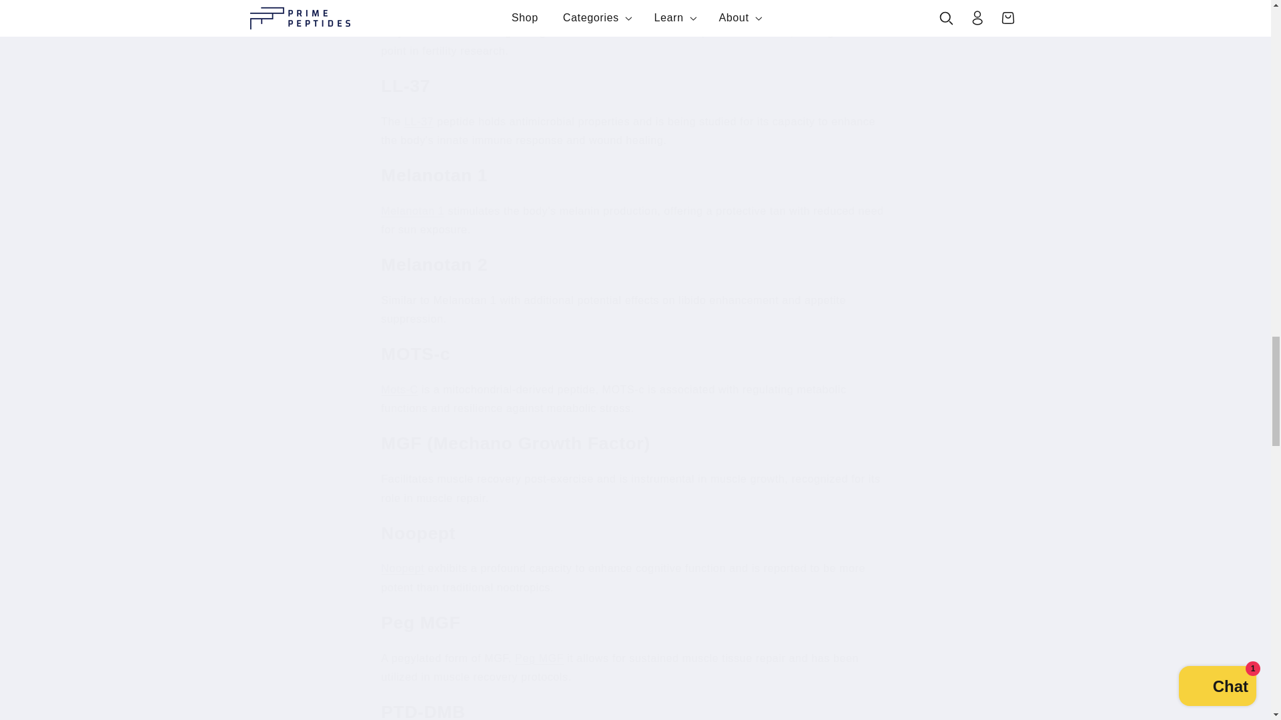 This screenshot has width=1281, height=720. I want to click on Melanotan 1, so click(412, 211).